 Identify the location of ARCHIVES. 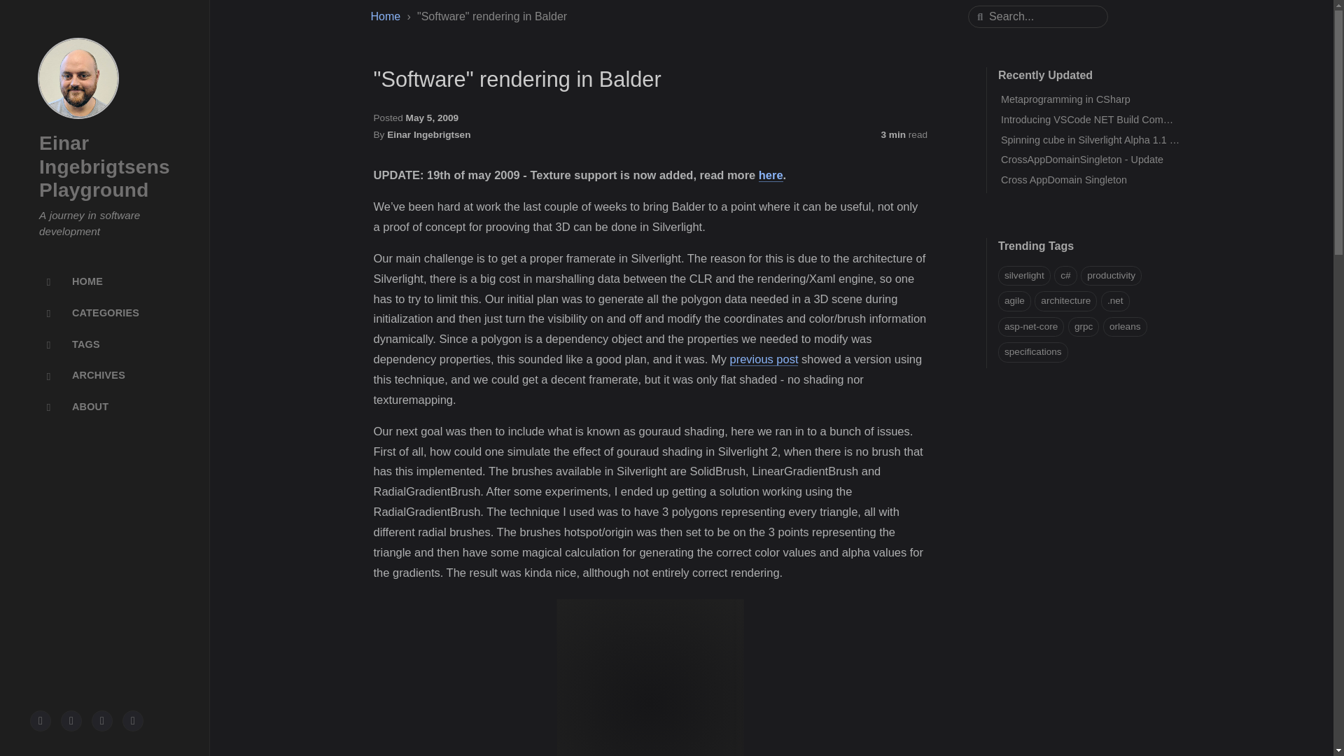
(105, 377).